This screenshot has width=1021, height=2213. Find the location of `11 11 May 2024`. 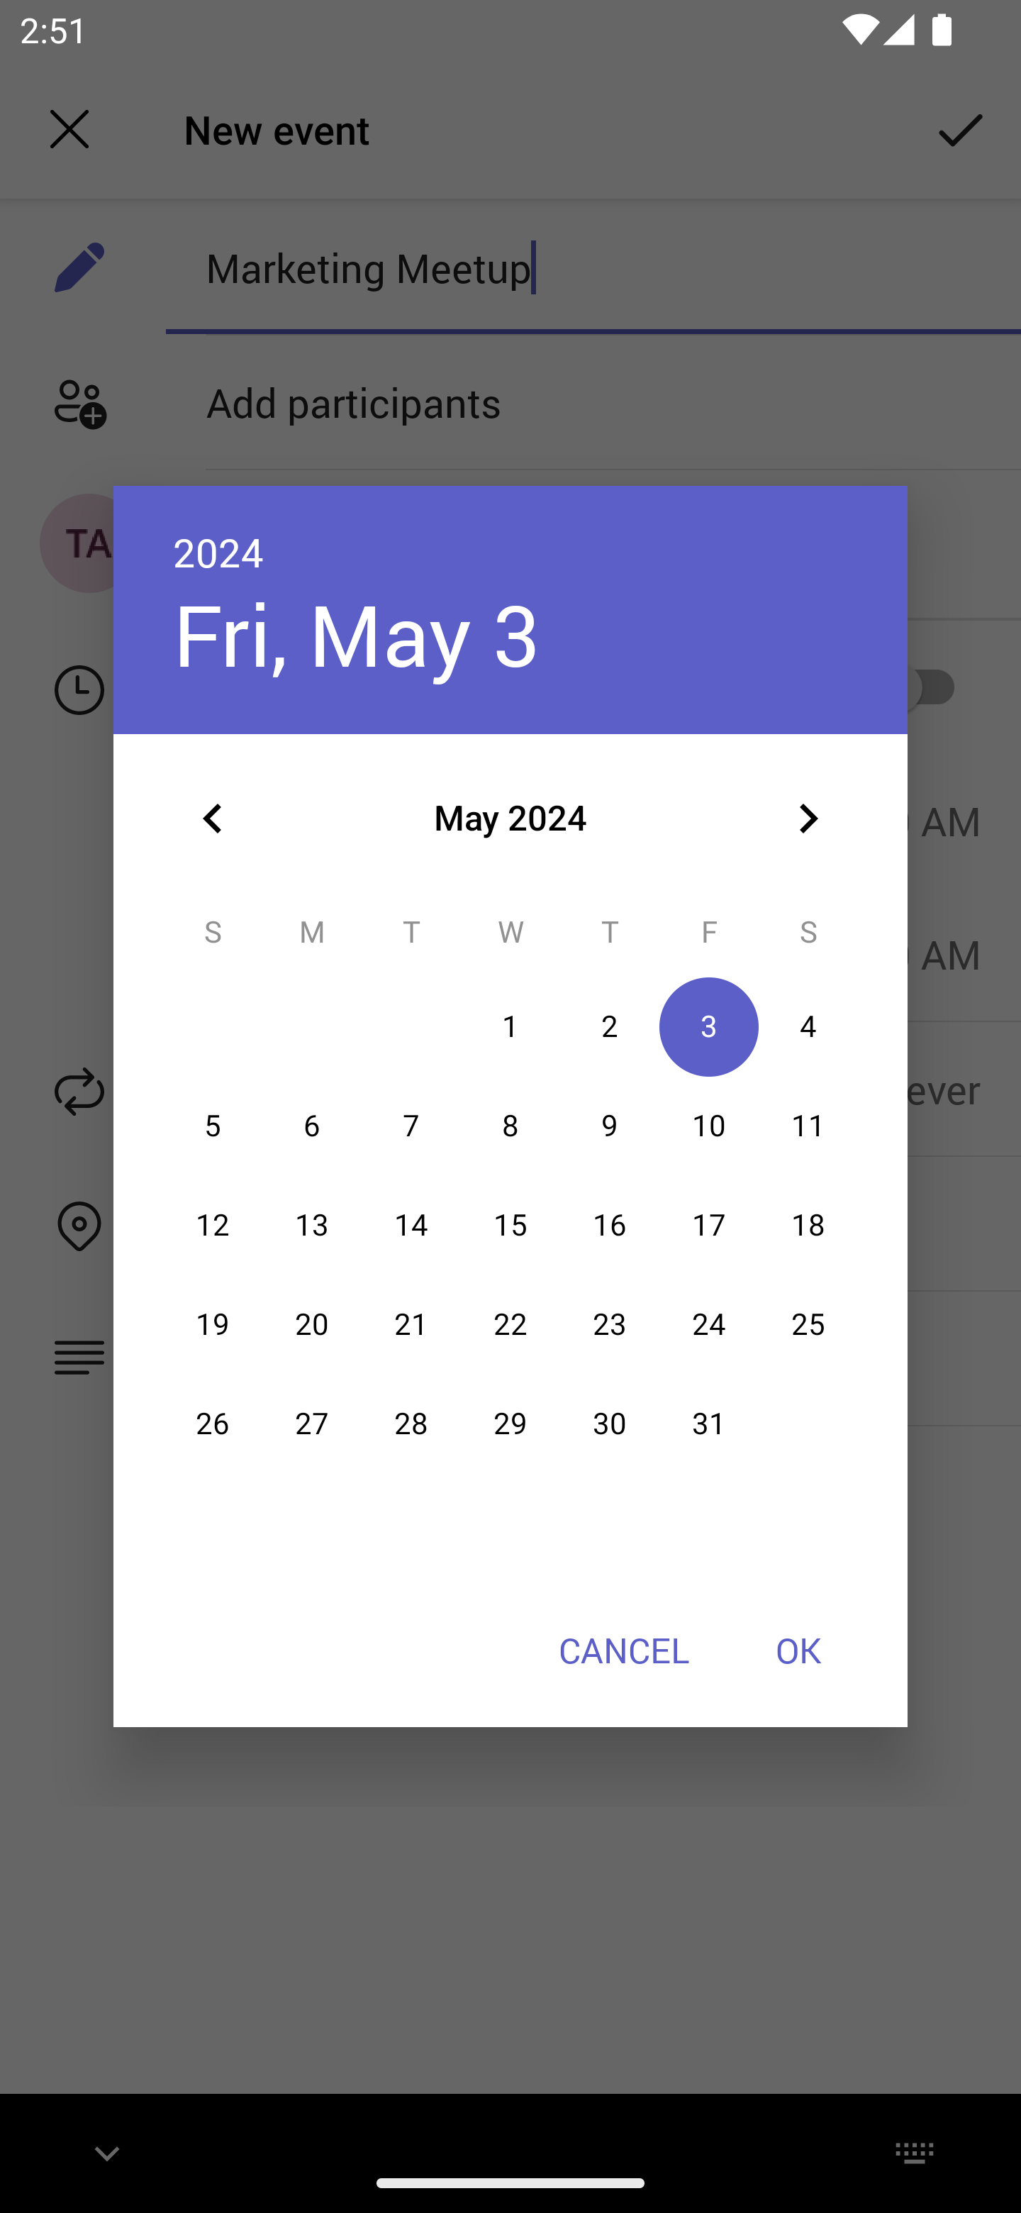

11 11 May 2024 is located at coordinates (808, 1126).